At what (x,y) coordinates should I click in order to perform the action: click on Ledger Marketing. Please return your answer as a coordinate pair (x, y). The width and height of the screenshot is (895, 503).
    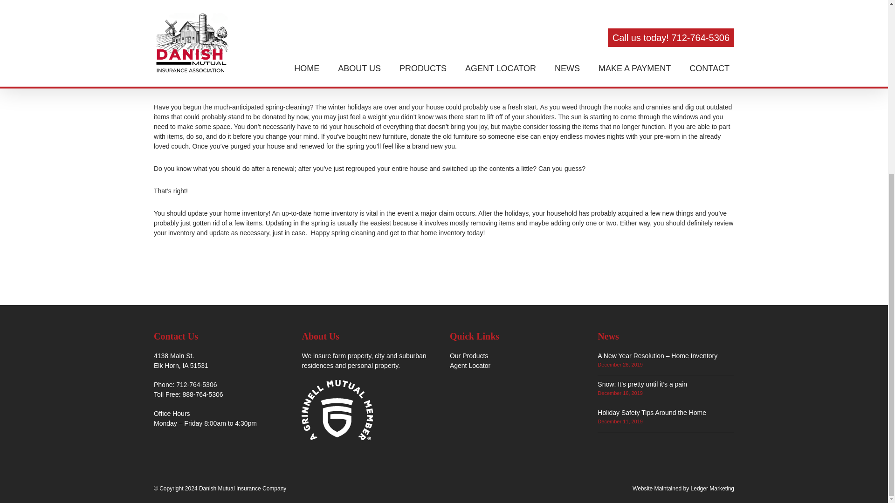
    Looking at the image, I should click on (712, 489).